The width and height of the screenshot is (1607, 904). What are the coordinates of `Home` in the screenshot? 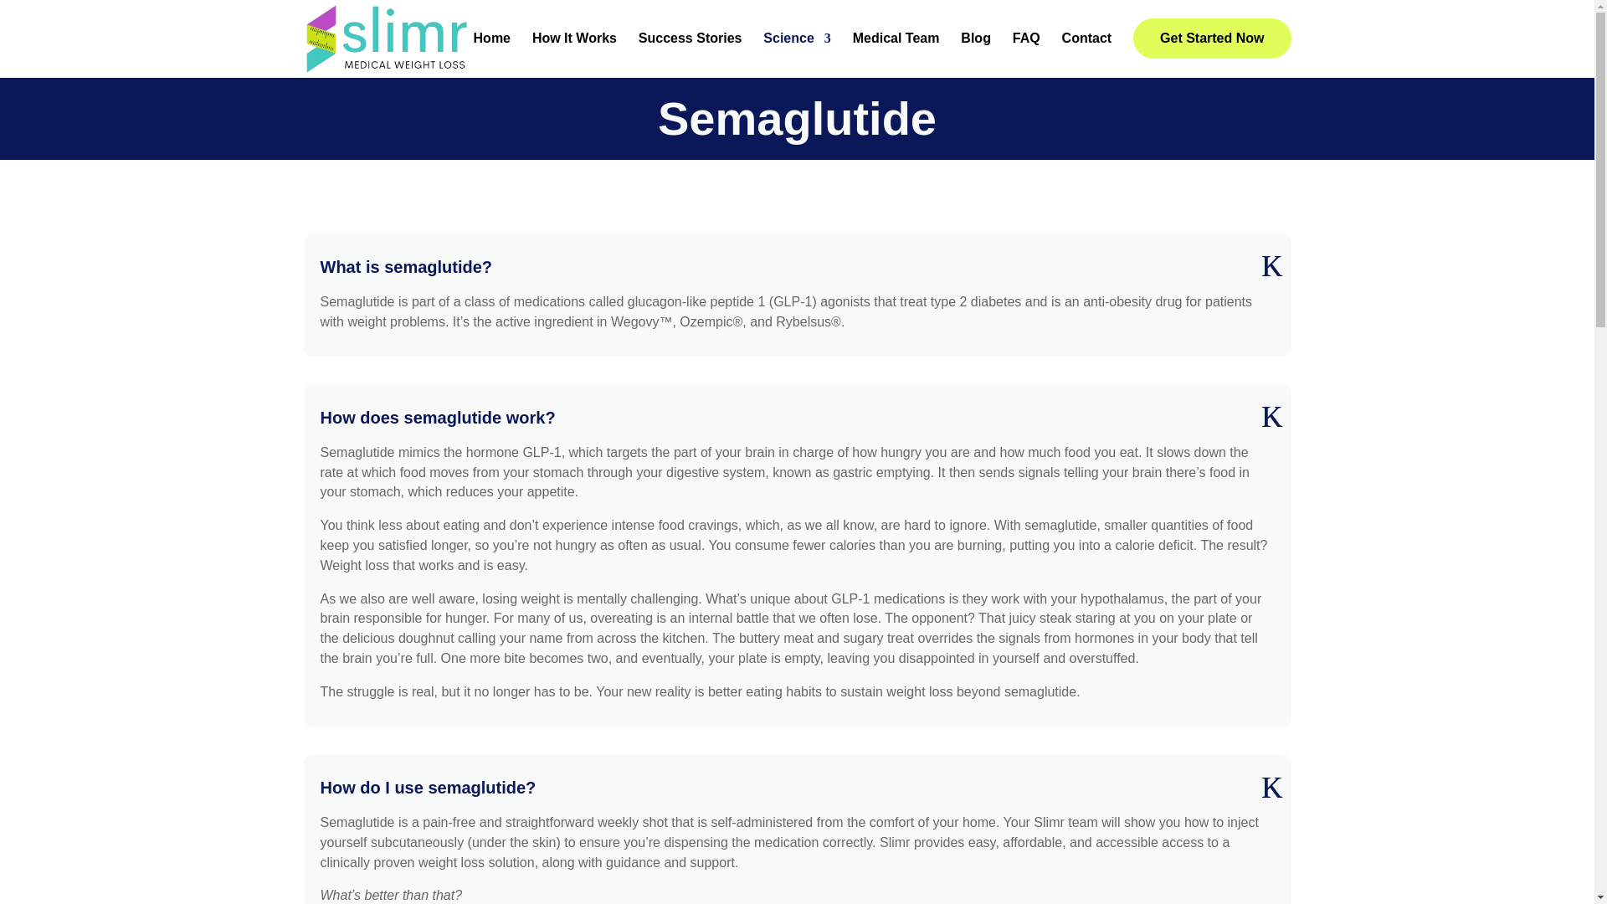 It's located at (492, 52).